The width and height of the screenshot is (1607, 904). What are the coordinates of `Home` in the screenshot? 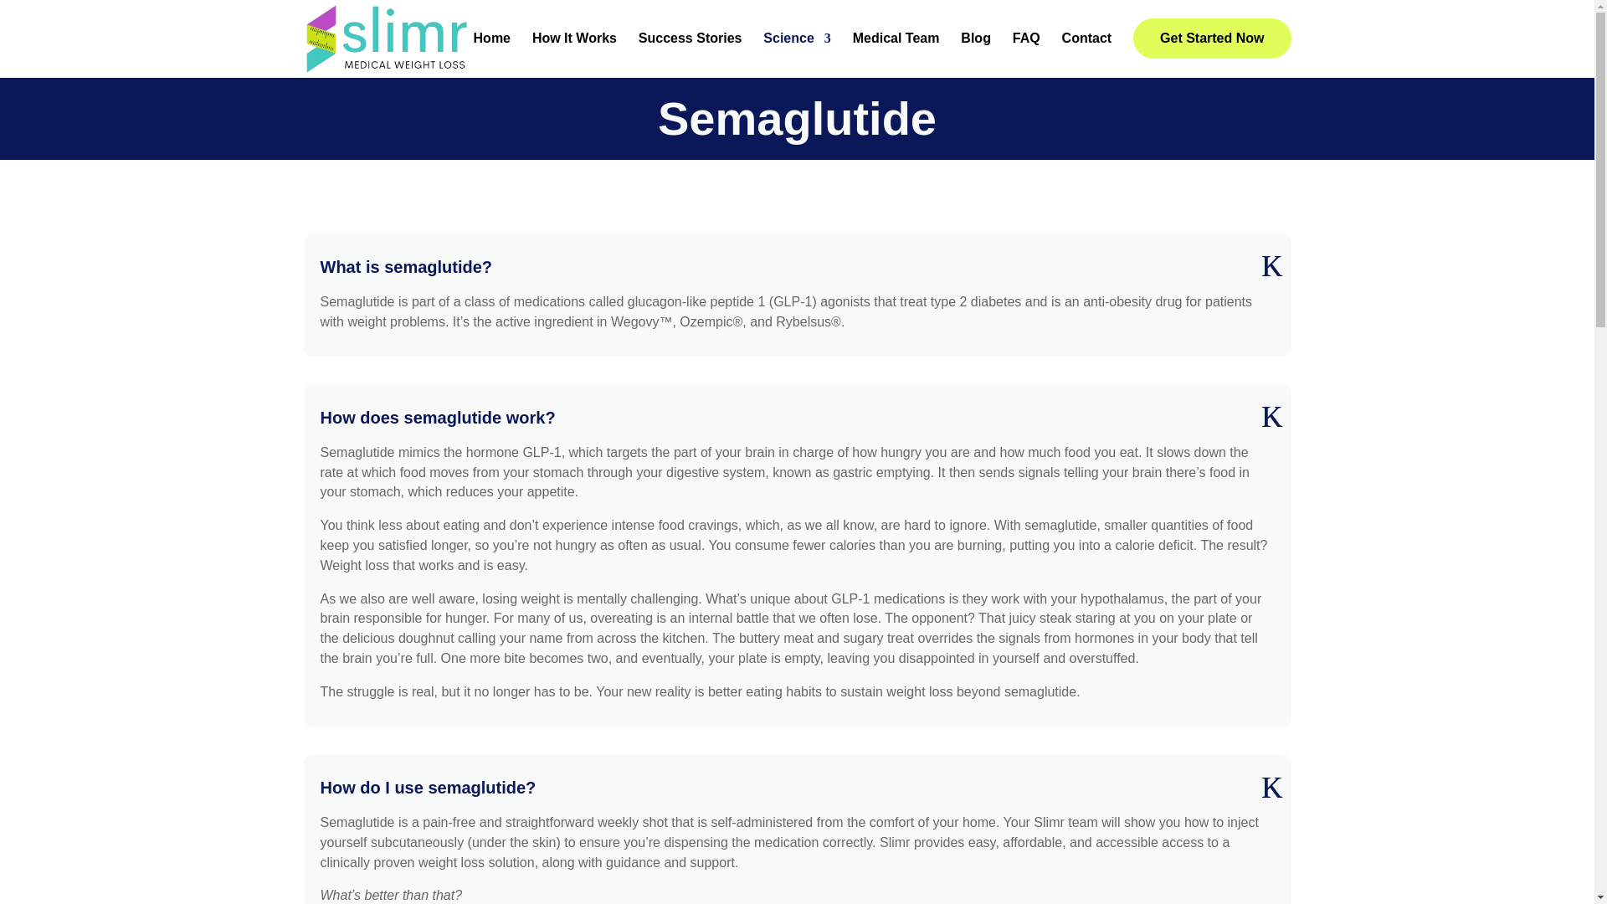 It's located at (492, 52).